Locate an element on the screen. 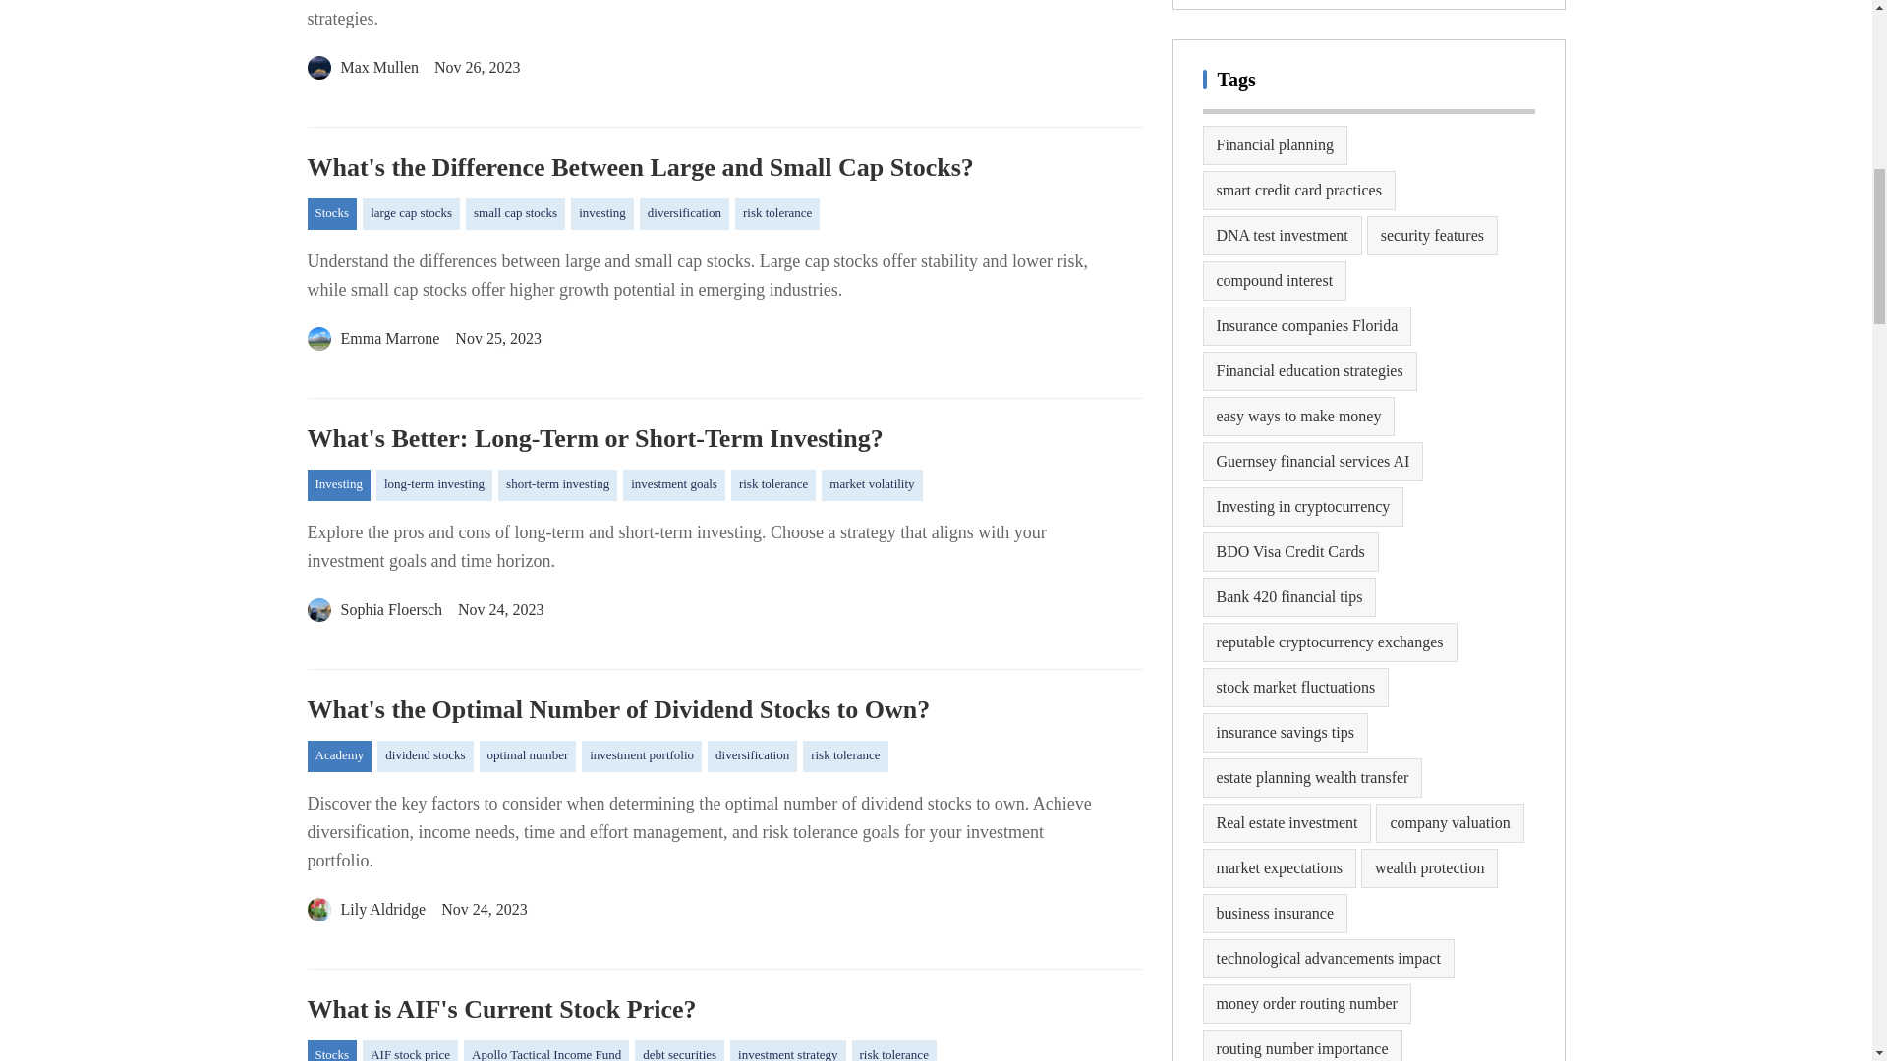 This screenshot has height=1061, width=1887. small cap stocks is located at coordinates (515, 214).